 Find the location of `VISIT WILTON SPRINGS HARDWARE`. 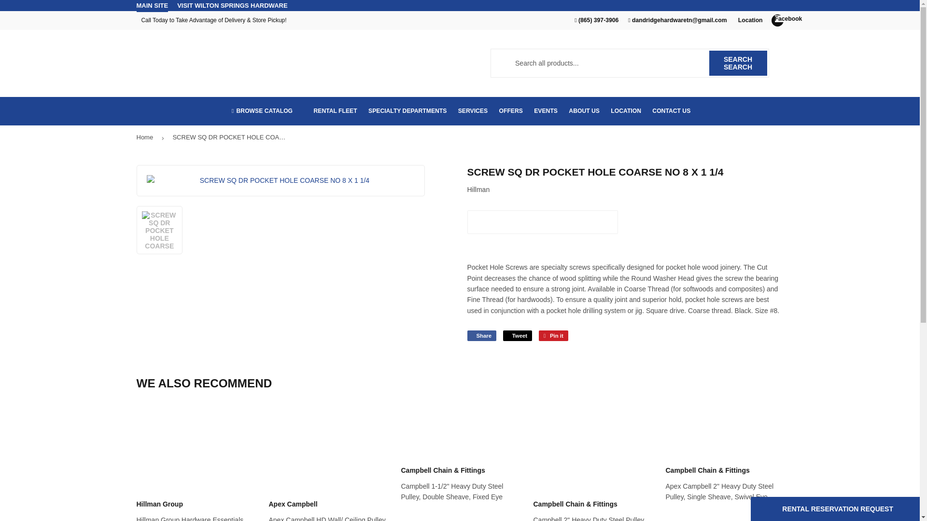

VISIT WILTON SPRINGS HARDWARE is located at coordinates (232, 5).